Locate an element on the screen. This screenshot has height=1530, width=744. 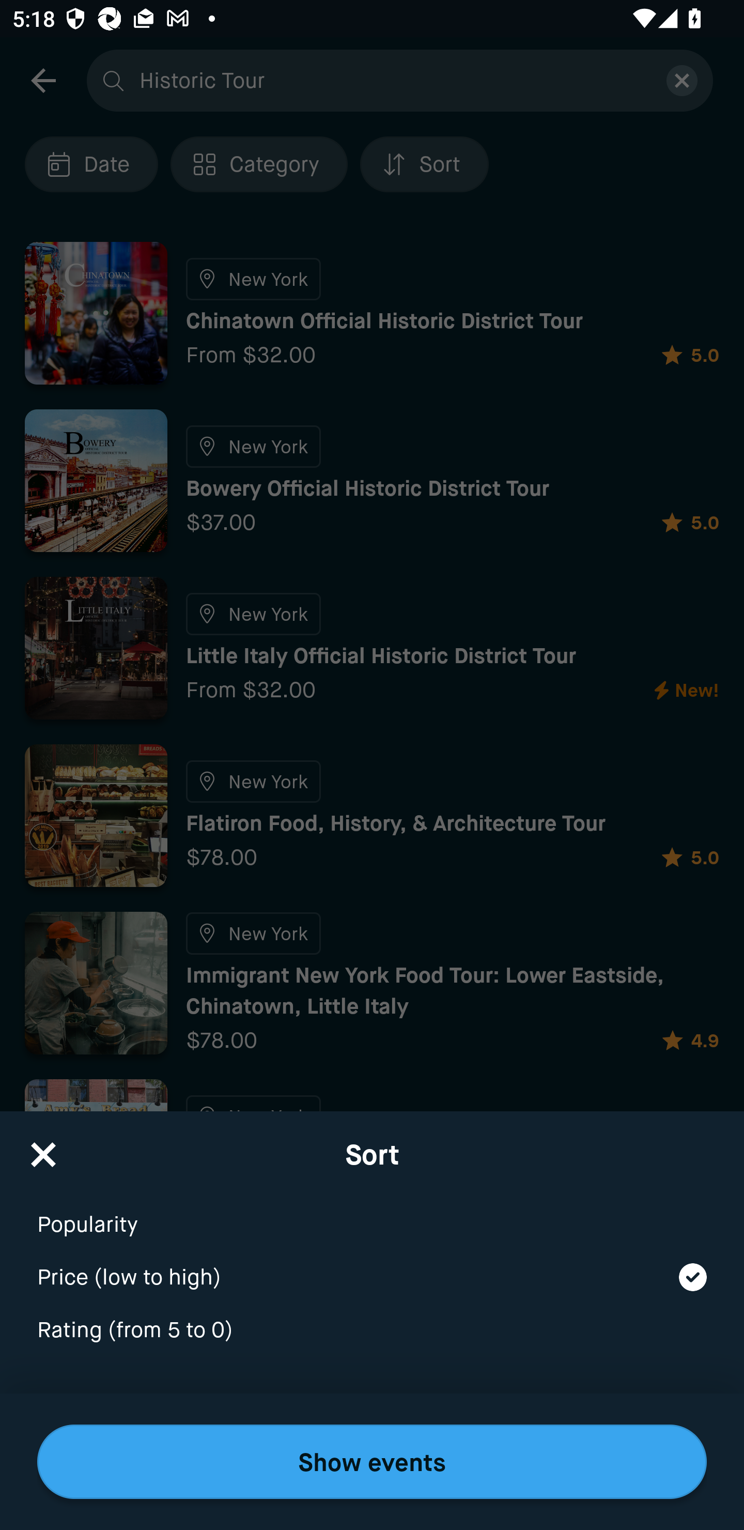
Price (low to high) Selected Icon is located at coordinates (372, 1266).